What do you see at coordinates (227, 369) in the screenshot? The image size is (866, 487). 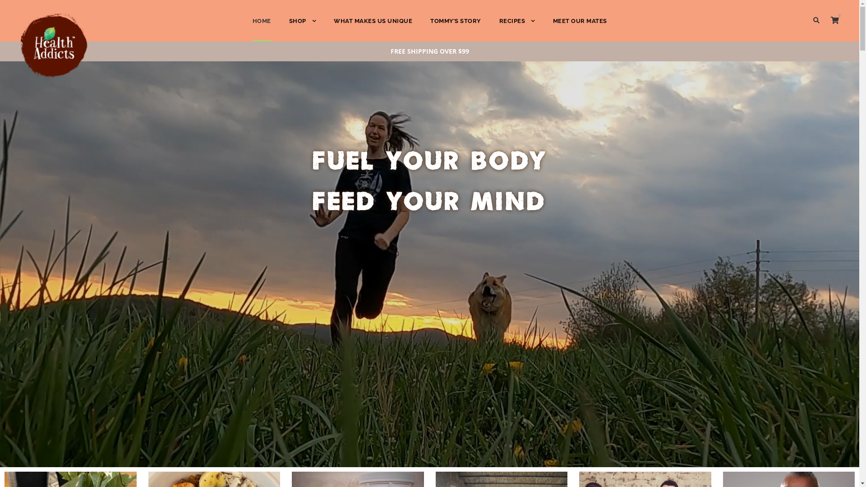 I see `What Makes Us Unique` at bounding box center [227, 369].